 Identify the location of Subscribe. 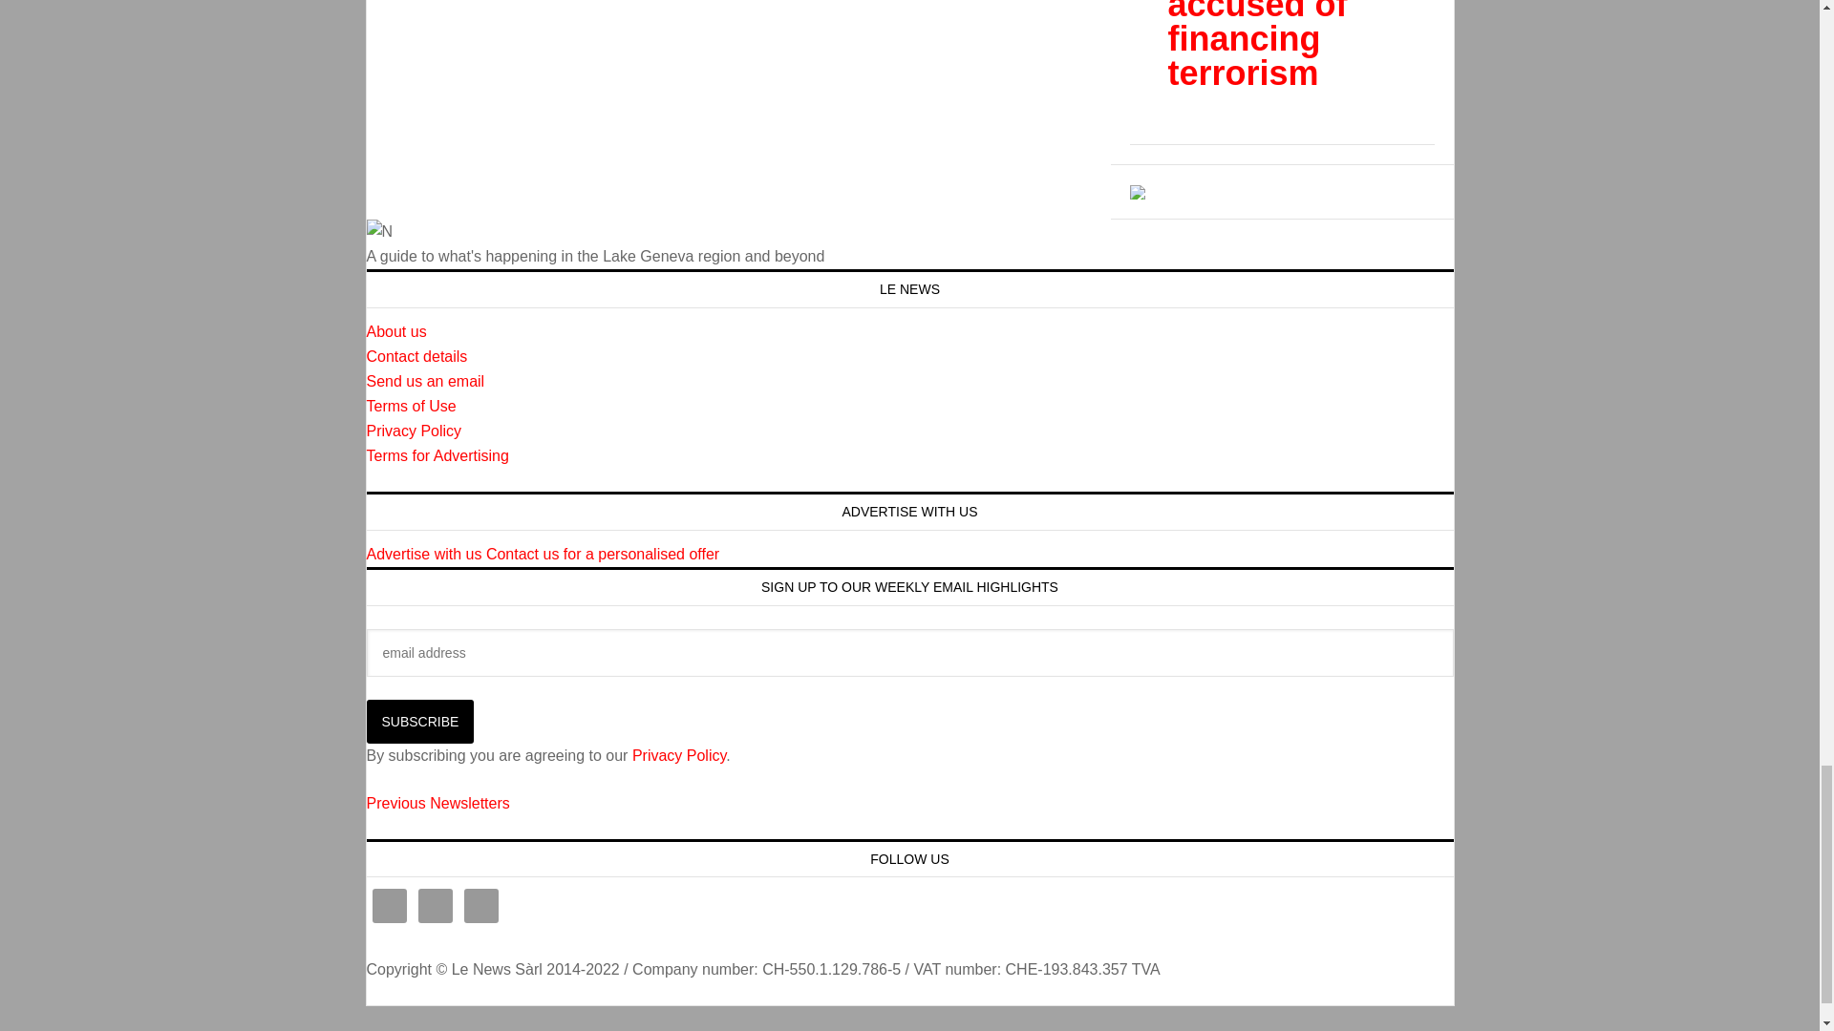
(420, 722).